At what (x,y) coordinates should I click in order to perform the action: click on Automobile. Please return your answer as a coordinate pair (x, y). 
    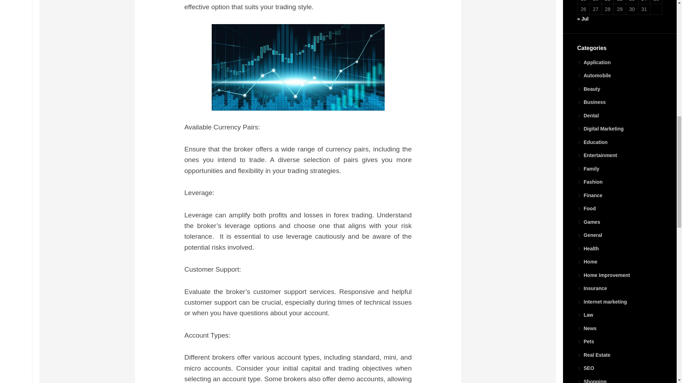
    Looking at the image, I should click on (594, 76).